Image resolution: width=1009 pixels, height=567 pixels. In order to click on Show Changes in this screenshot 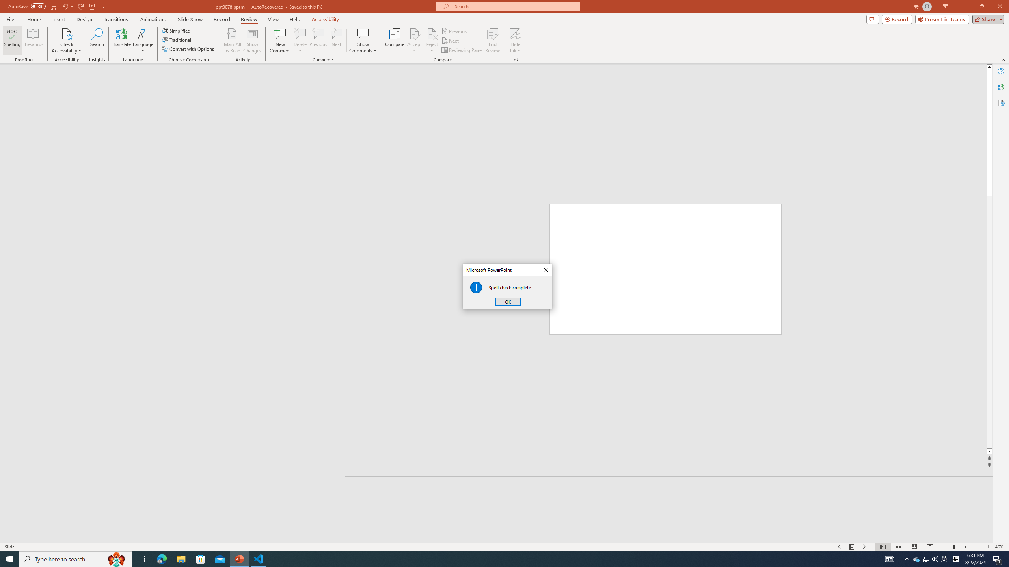, I will do `click(252, 41)`.